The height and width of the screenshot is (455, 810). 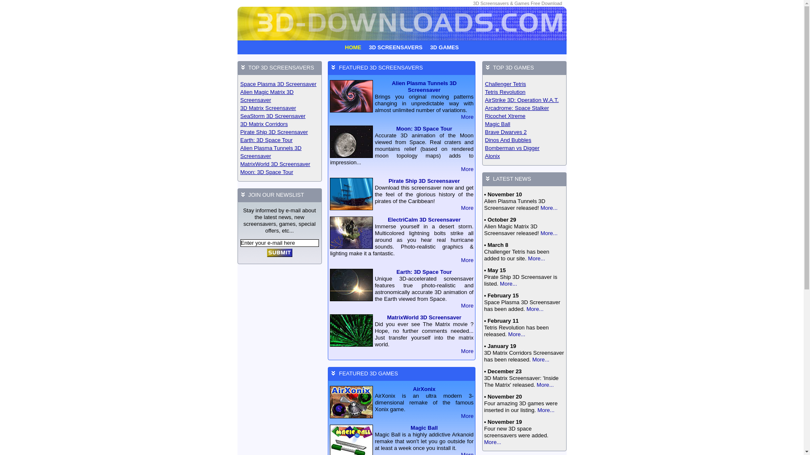 What do you see at coordinates (540, 360) in the screenshot?
I see `More...` at bounding box center [540, 360].